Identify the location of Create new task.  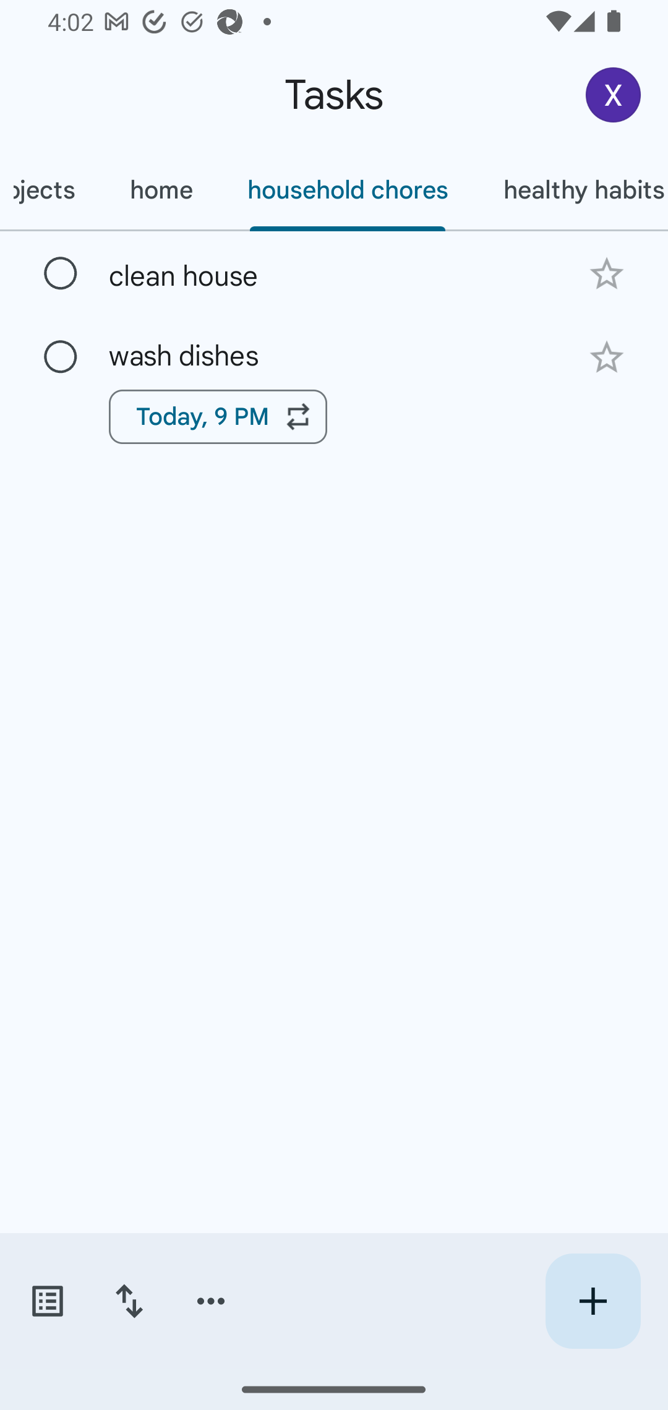
(593, 1301).